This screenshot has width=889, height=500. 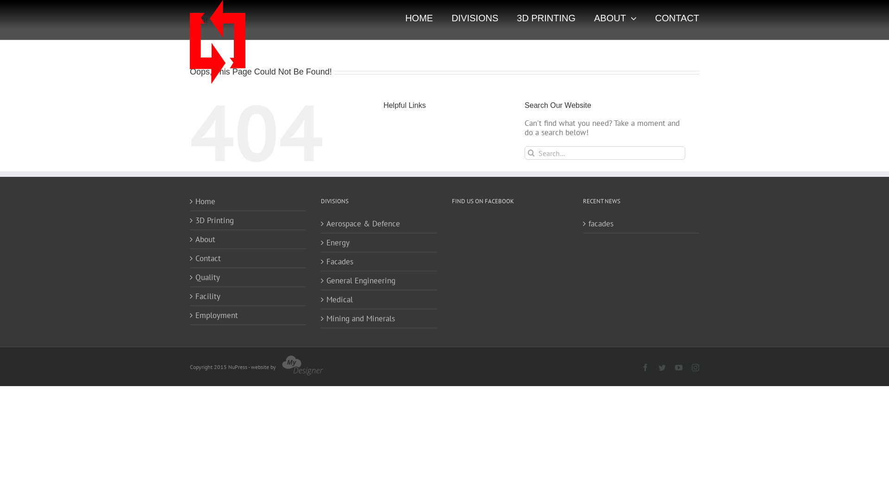 What do you see at coordinates (662, 368) in the screenshot?
I see `Twitter` at bounding box center [662, 368].